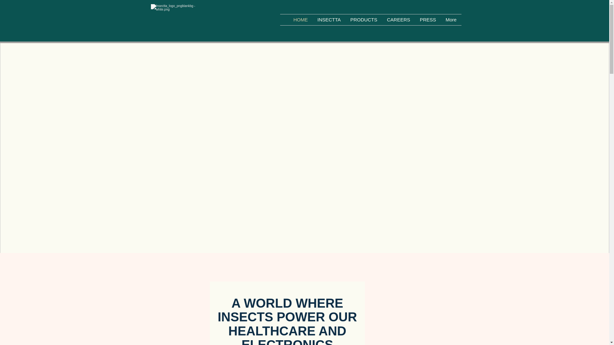 This screenshot has width=614, height=345. Describe the element at coordinates (329, 20) in the screenshot. I see `INSECTTA` at that location.